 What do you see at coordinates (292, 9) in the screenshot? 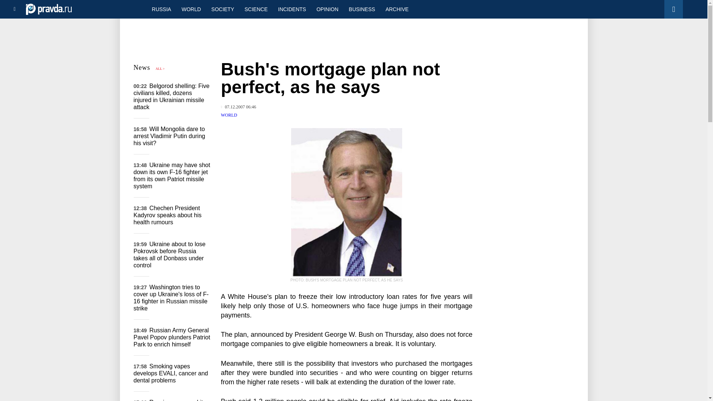
I see `INCIDENTS` at bounding box center [292, 9].